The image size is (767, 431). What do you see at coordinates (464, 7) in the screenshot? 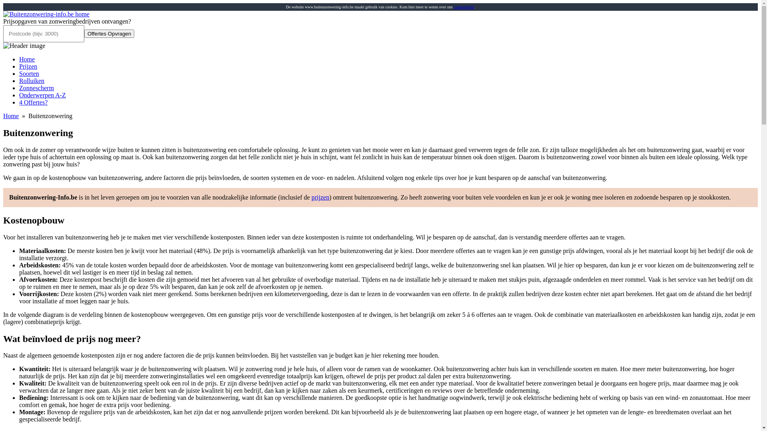
I see `cookiebeleid` at bounding box center [464, 7].